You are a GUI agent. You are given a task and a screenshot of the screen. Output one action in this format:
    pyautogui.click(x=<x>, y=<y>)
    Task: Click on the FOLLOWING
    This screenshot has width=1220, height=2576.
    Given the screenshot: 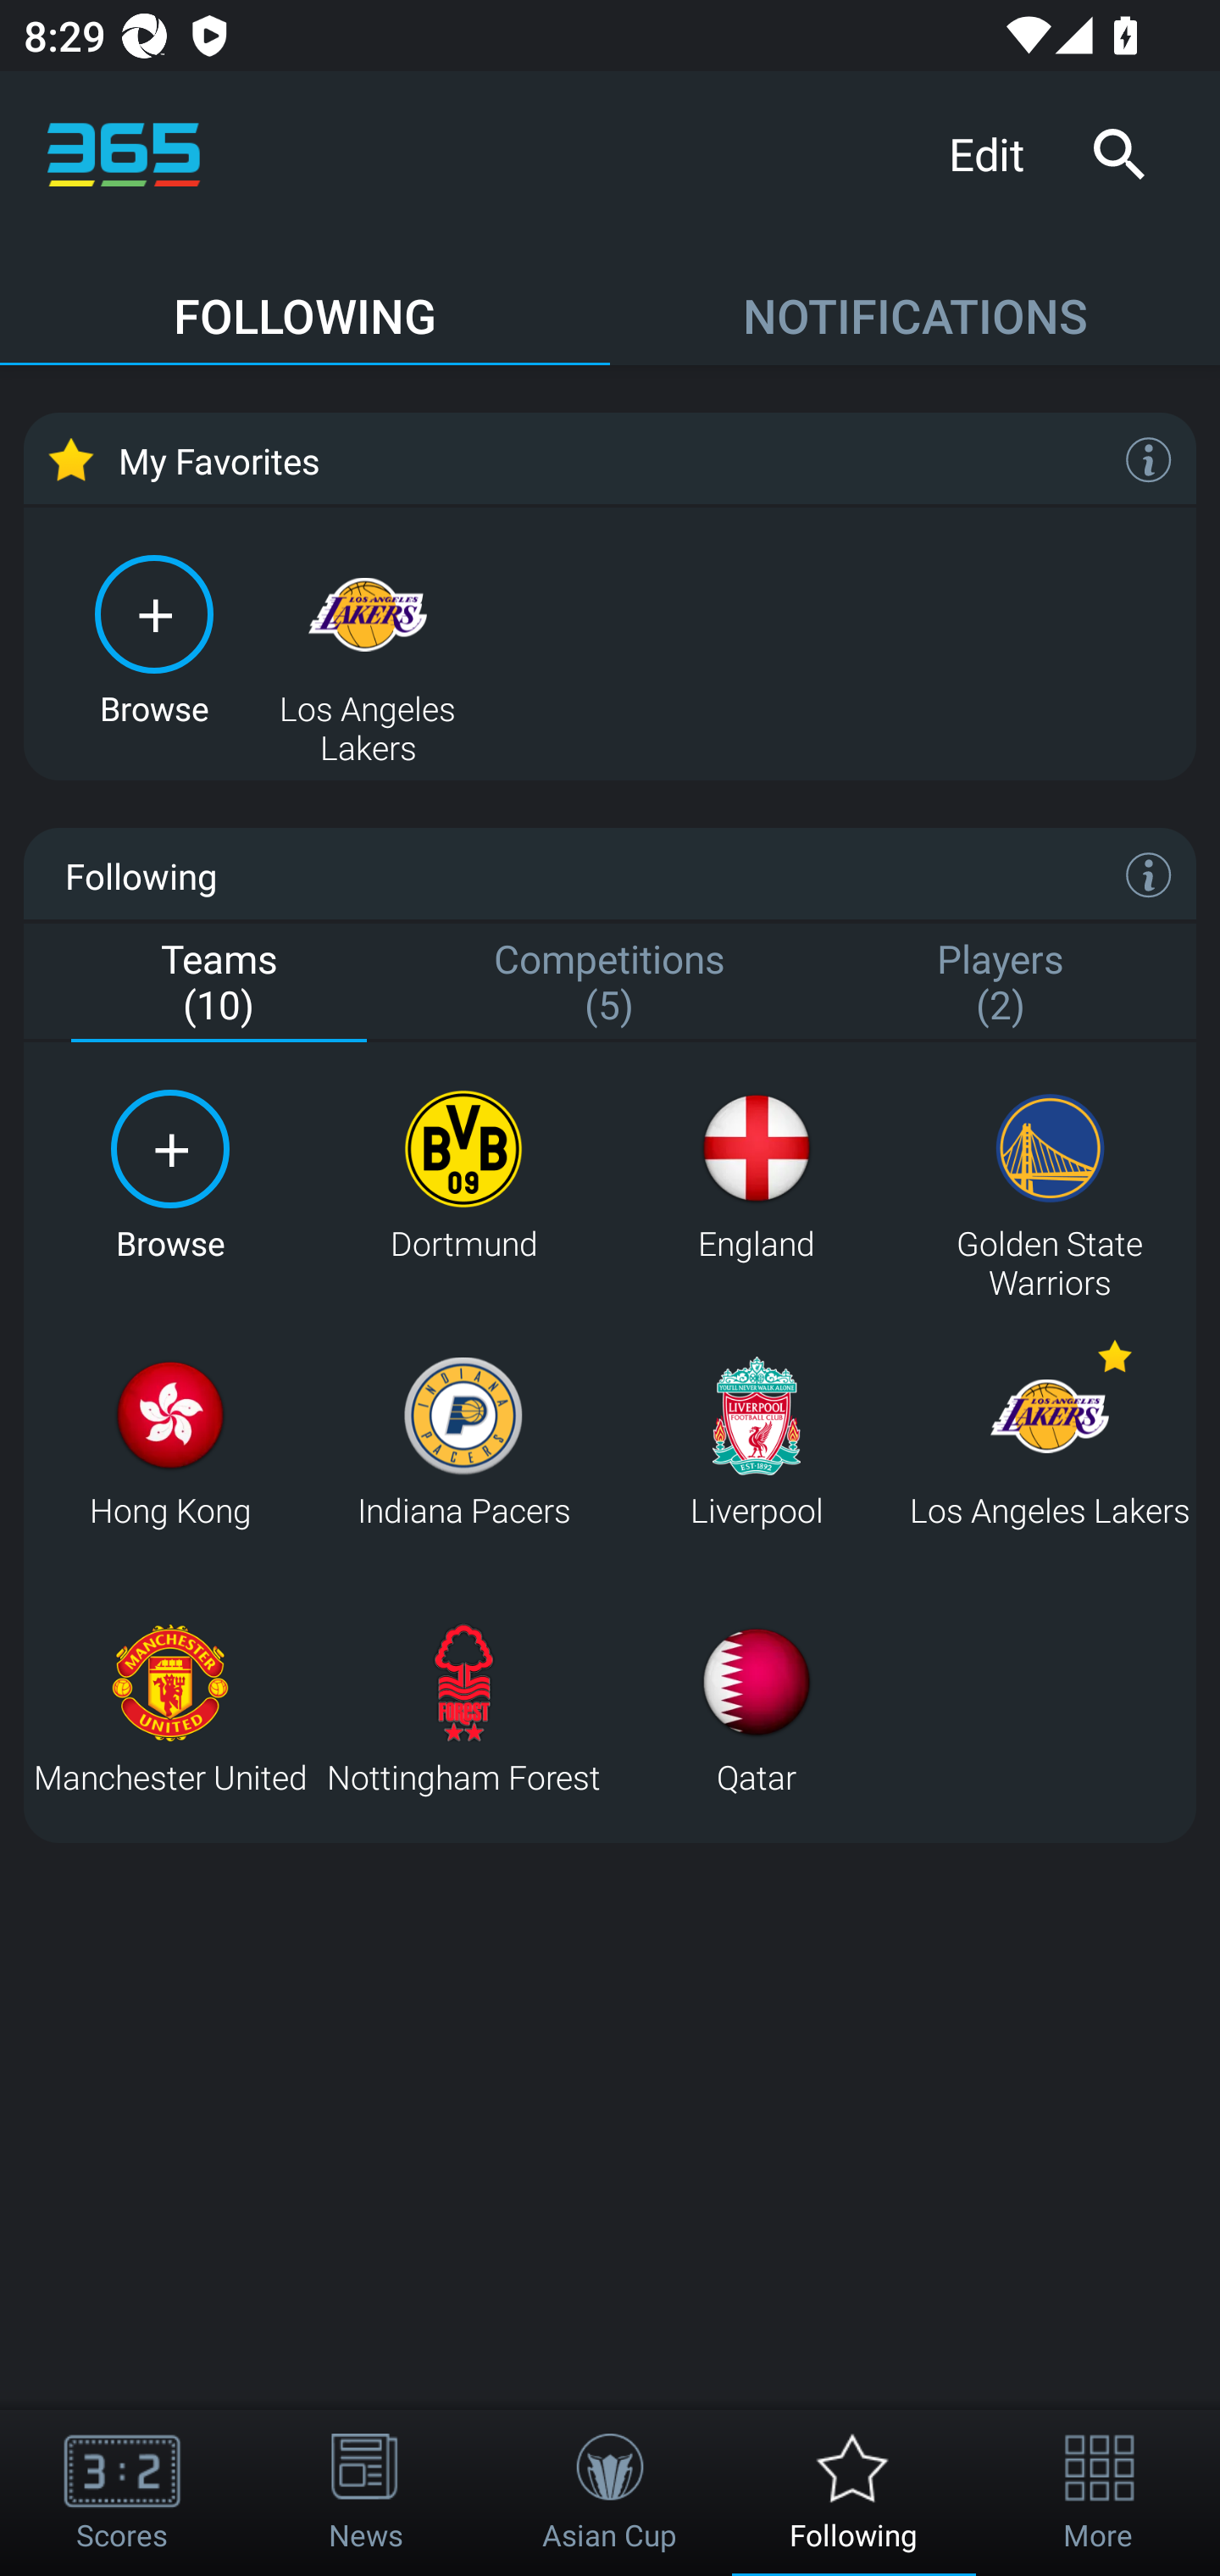 What is the action you would take?
    pyautogui.click(x=305, y=301)
    